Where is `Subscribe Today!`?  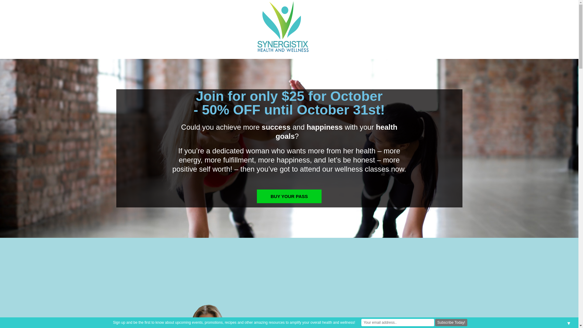 Subscribe Today! is located at coordinates (451, 322).